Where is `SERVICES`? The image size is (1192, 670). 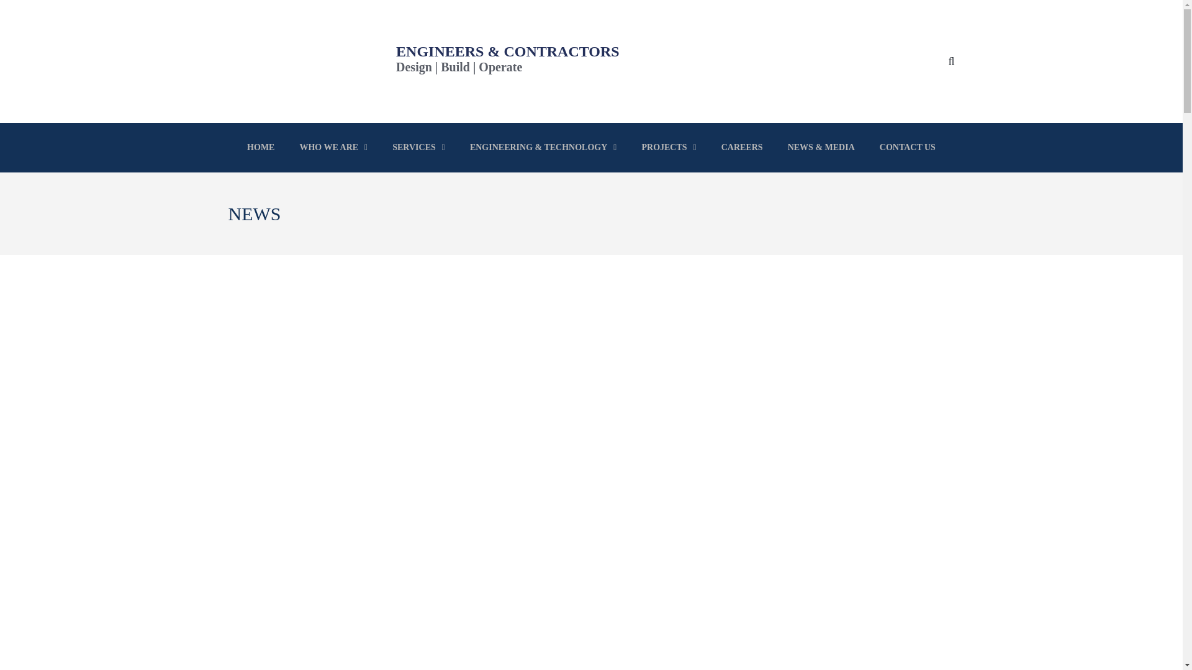
SERVICES is located at coordinates (418, 147).